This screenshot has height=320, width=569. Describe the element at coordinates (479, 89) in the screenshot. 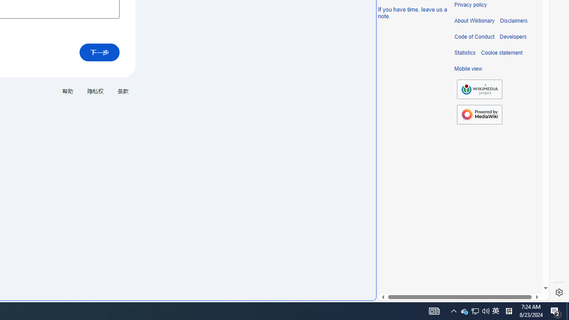

I see `Wikimedia Foundation` at that location.